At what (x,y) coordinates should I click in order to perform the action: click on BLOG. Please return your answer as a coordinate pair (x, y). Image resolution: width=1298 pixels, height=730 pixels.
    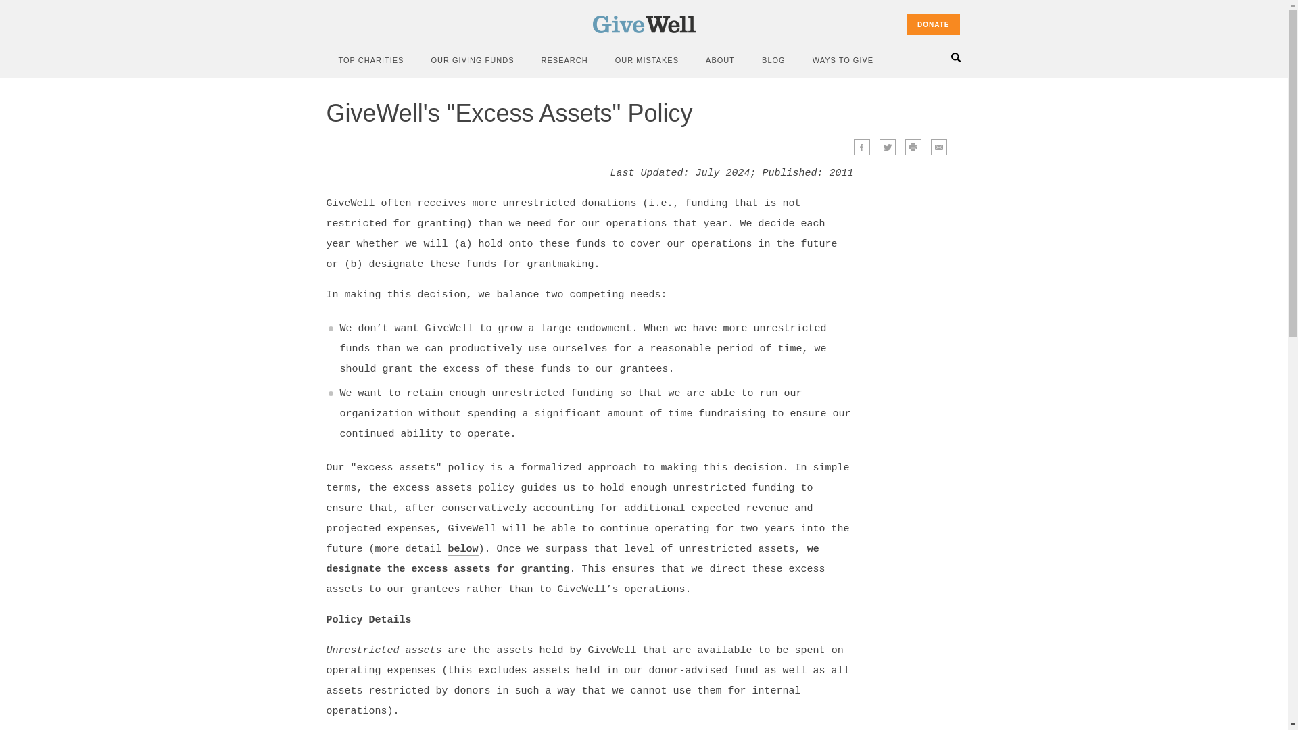
    Looking at the image, I should click on (773, 60).